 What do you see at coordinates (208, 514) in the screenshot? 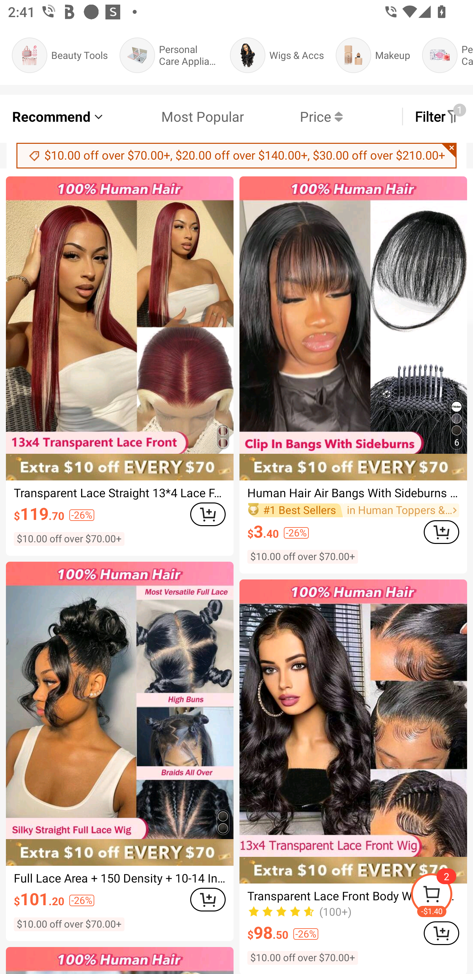
I see `ADD TO CART` at bounding box center [208, 514].